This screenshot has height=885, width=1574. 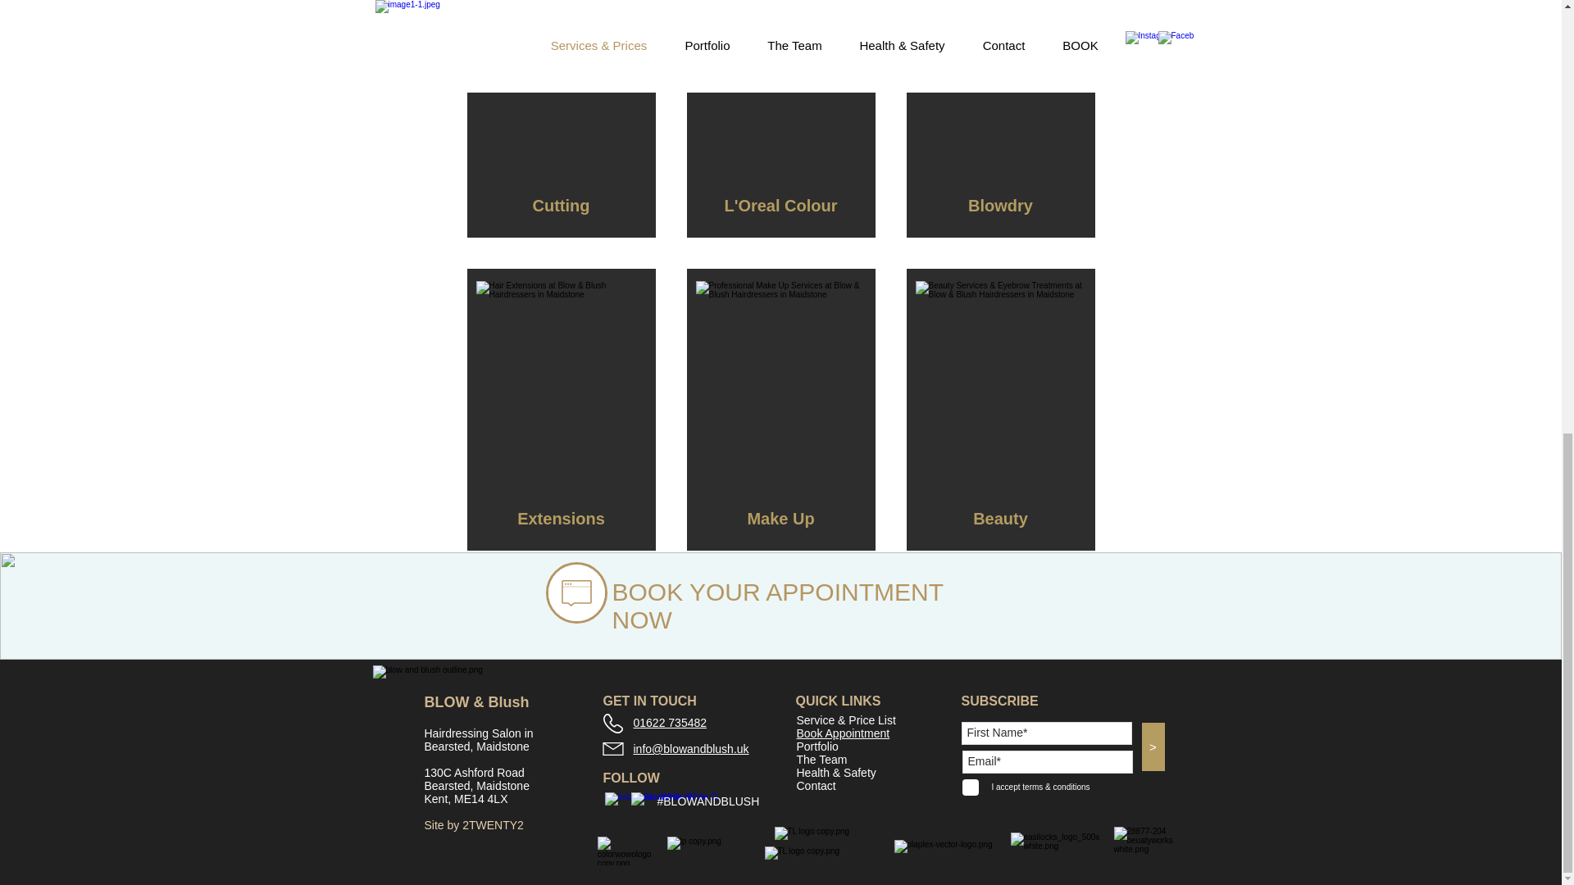 What do you see at coordinates (821, 760) in the screenshot?
I see `The Team` at bounding box center [821, 760].